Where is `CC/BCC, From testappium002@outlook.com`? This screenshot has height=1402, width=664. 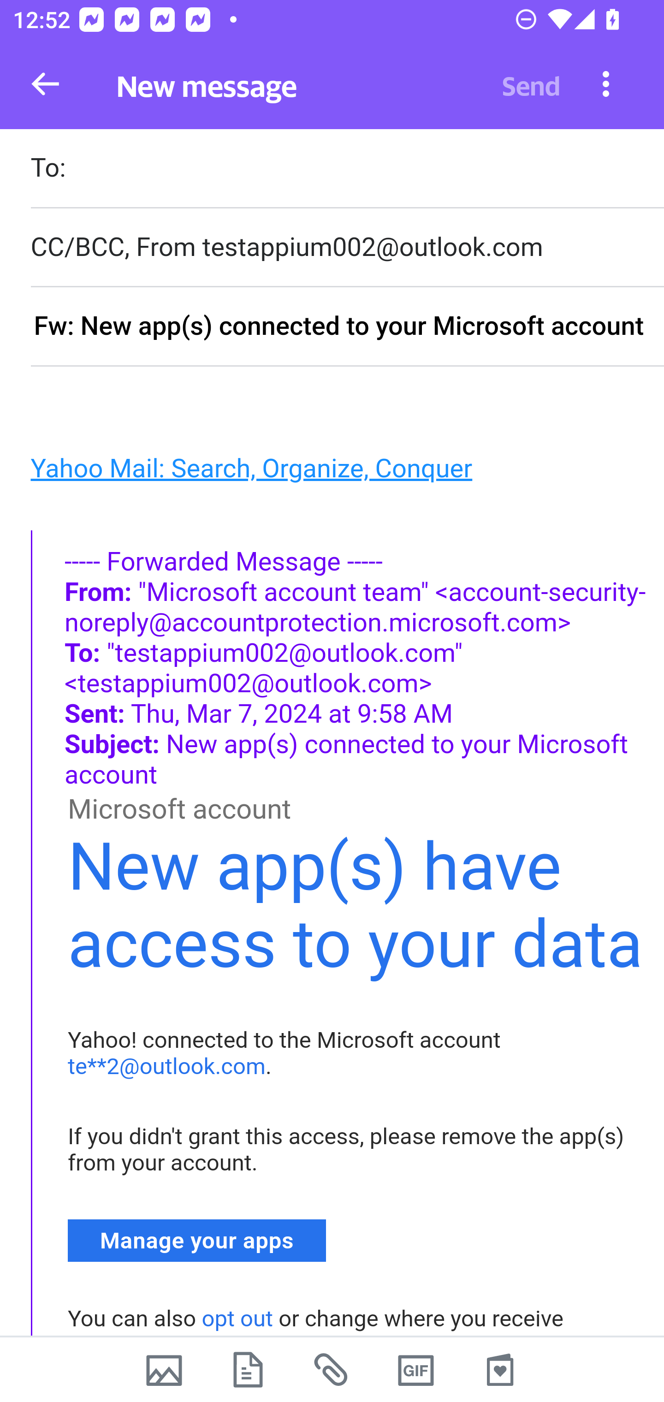 CC/BCC, From testappium002@outlook.com is located at coordinates (347, 247).